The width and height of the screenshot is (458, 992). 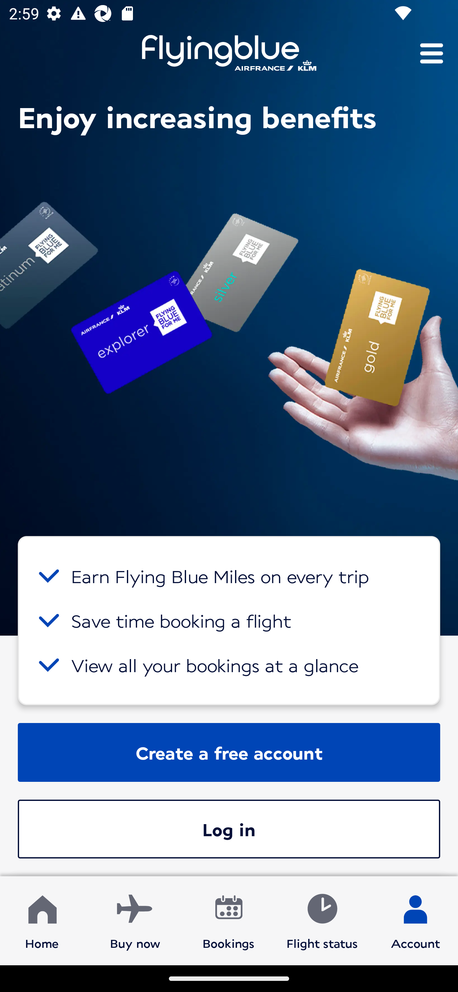 What do you see at coordinates (229, 920) in the screenshot?
I see `Bookings` at bounding box center [229, 920].